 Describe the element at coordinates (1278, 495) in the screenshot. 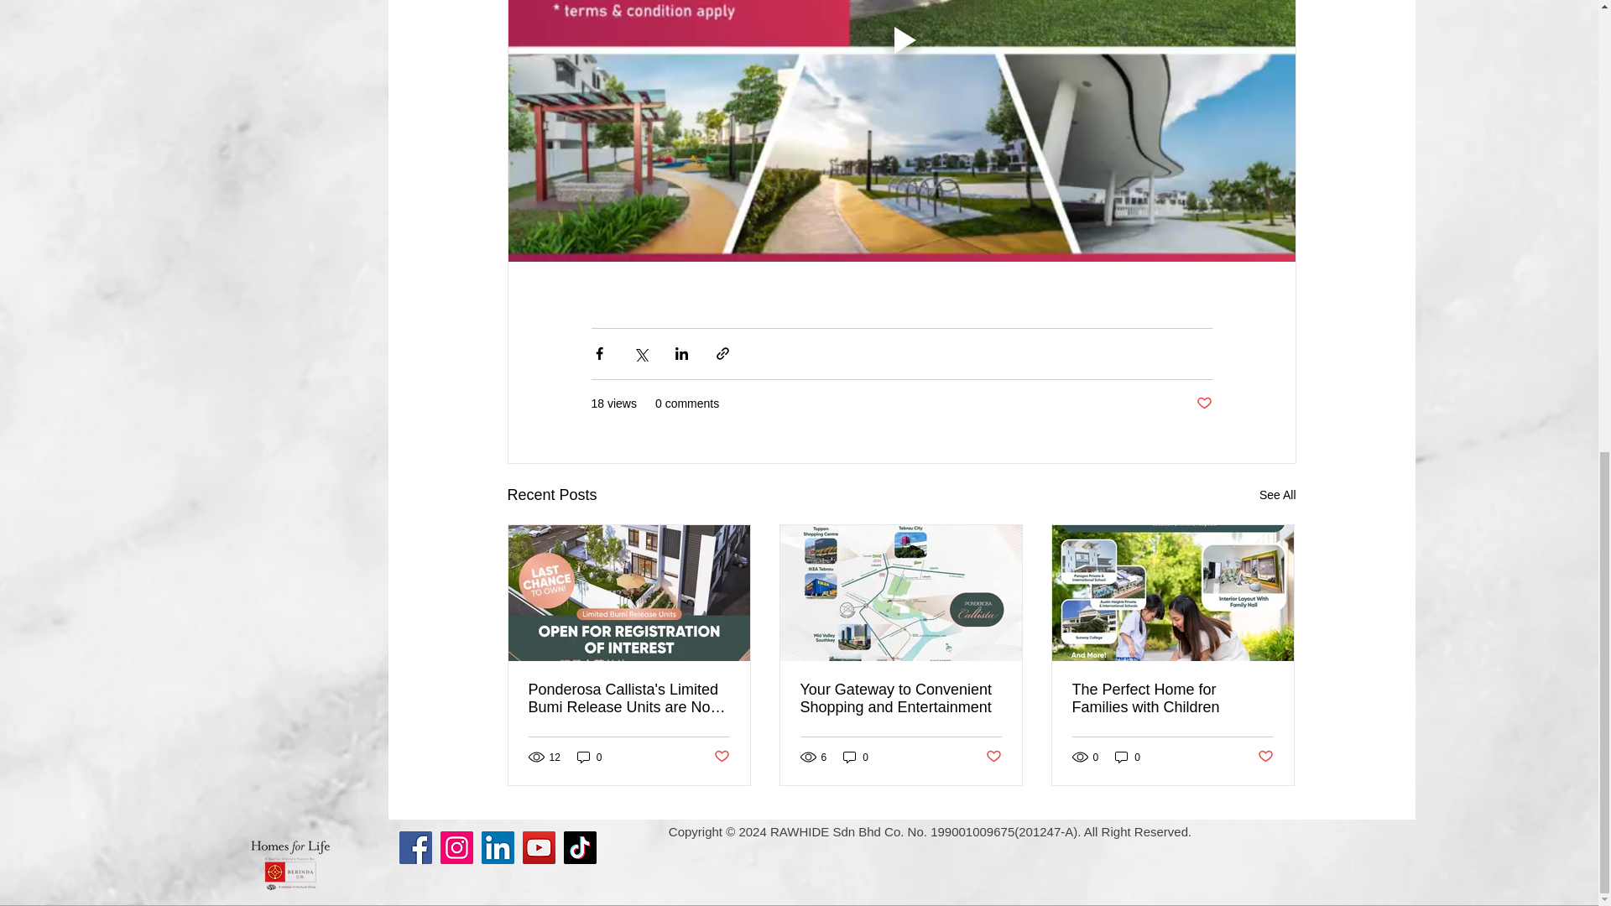

I see `See All` at that location.